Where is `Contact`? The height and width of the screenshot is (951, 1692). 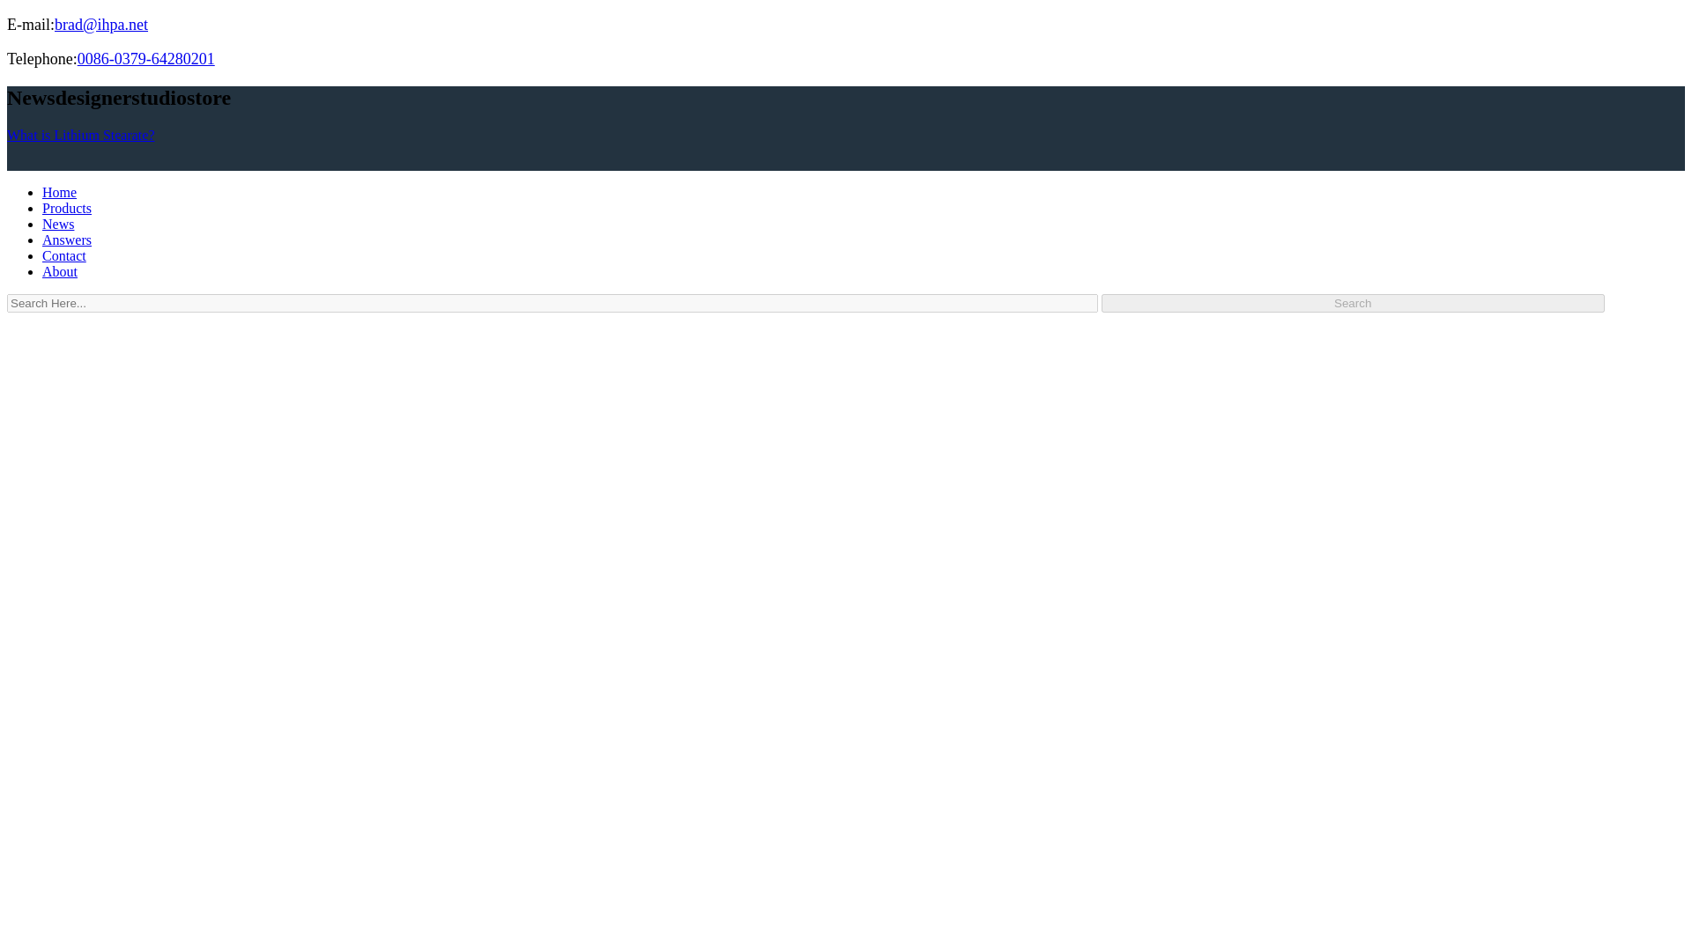 Contact is located at coordinates (63, 255).